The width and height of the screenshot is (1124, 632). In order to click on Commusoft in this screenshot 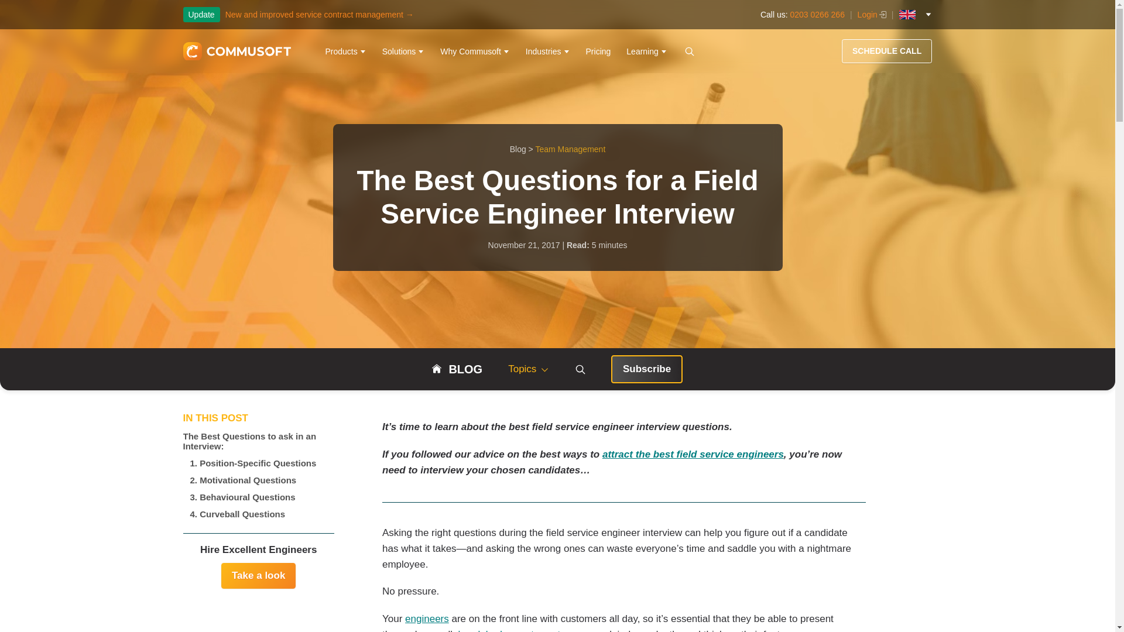, I will do `click(236, 51)`.